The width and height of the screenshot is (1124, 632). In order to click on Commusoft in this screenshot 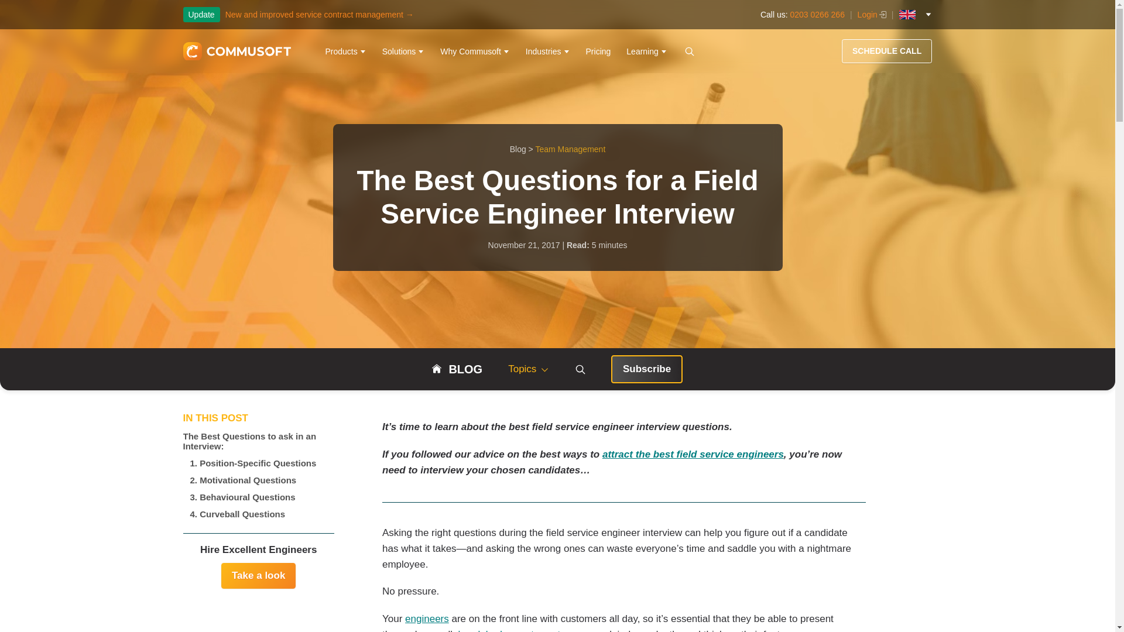, I will do `click(236, 51)`.